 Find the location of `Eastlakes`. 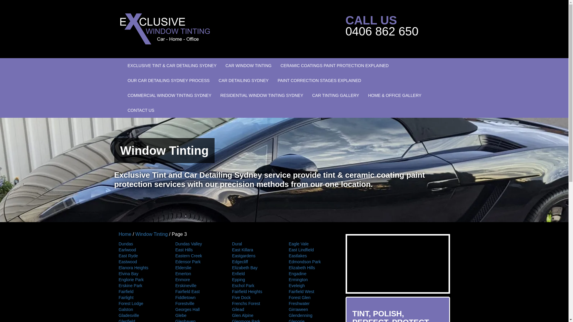

Eastlakes is located at coordinates (312, 256).